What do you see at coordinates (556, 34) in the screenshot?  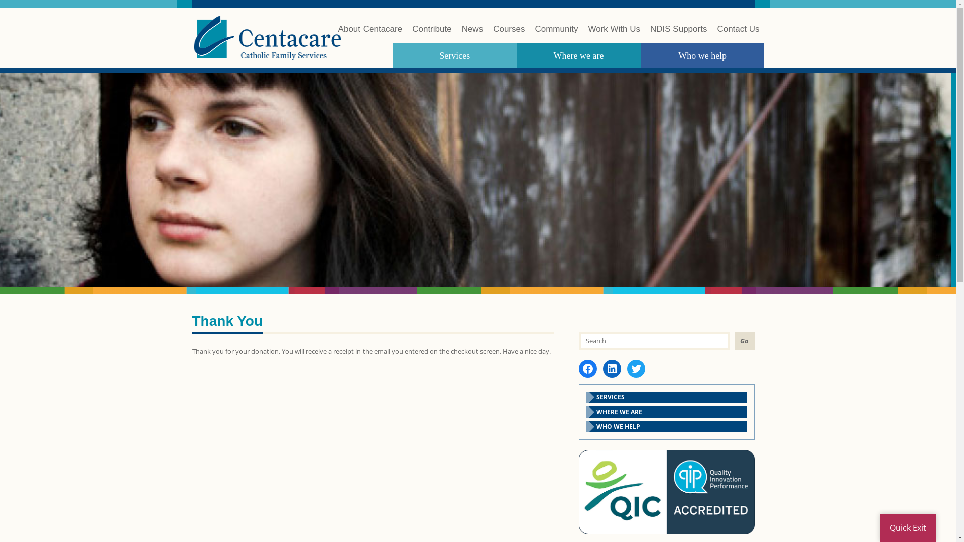 I see `Community` at bounding box center [556, 34].